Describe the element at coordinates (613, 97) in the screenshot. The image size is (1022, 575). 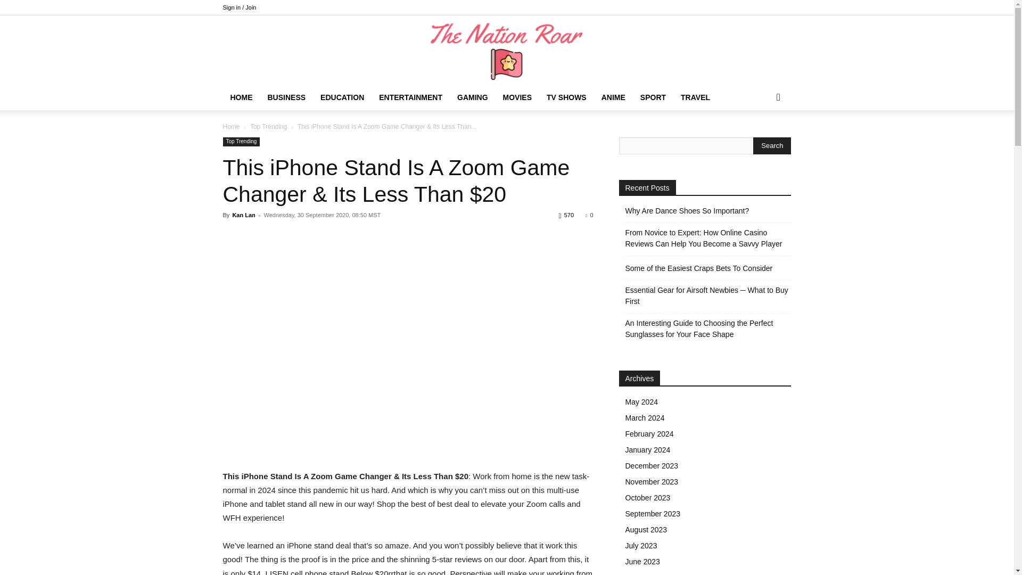
I see `ANIME` at that location.